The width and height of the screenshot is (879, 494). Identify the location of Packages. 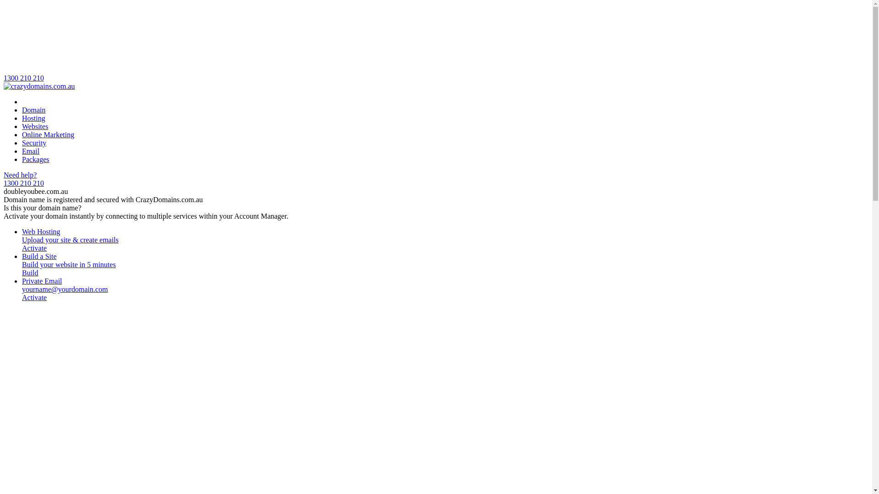
(36, 159).